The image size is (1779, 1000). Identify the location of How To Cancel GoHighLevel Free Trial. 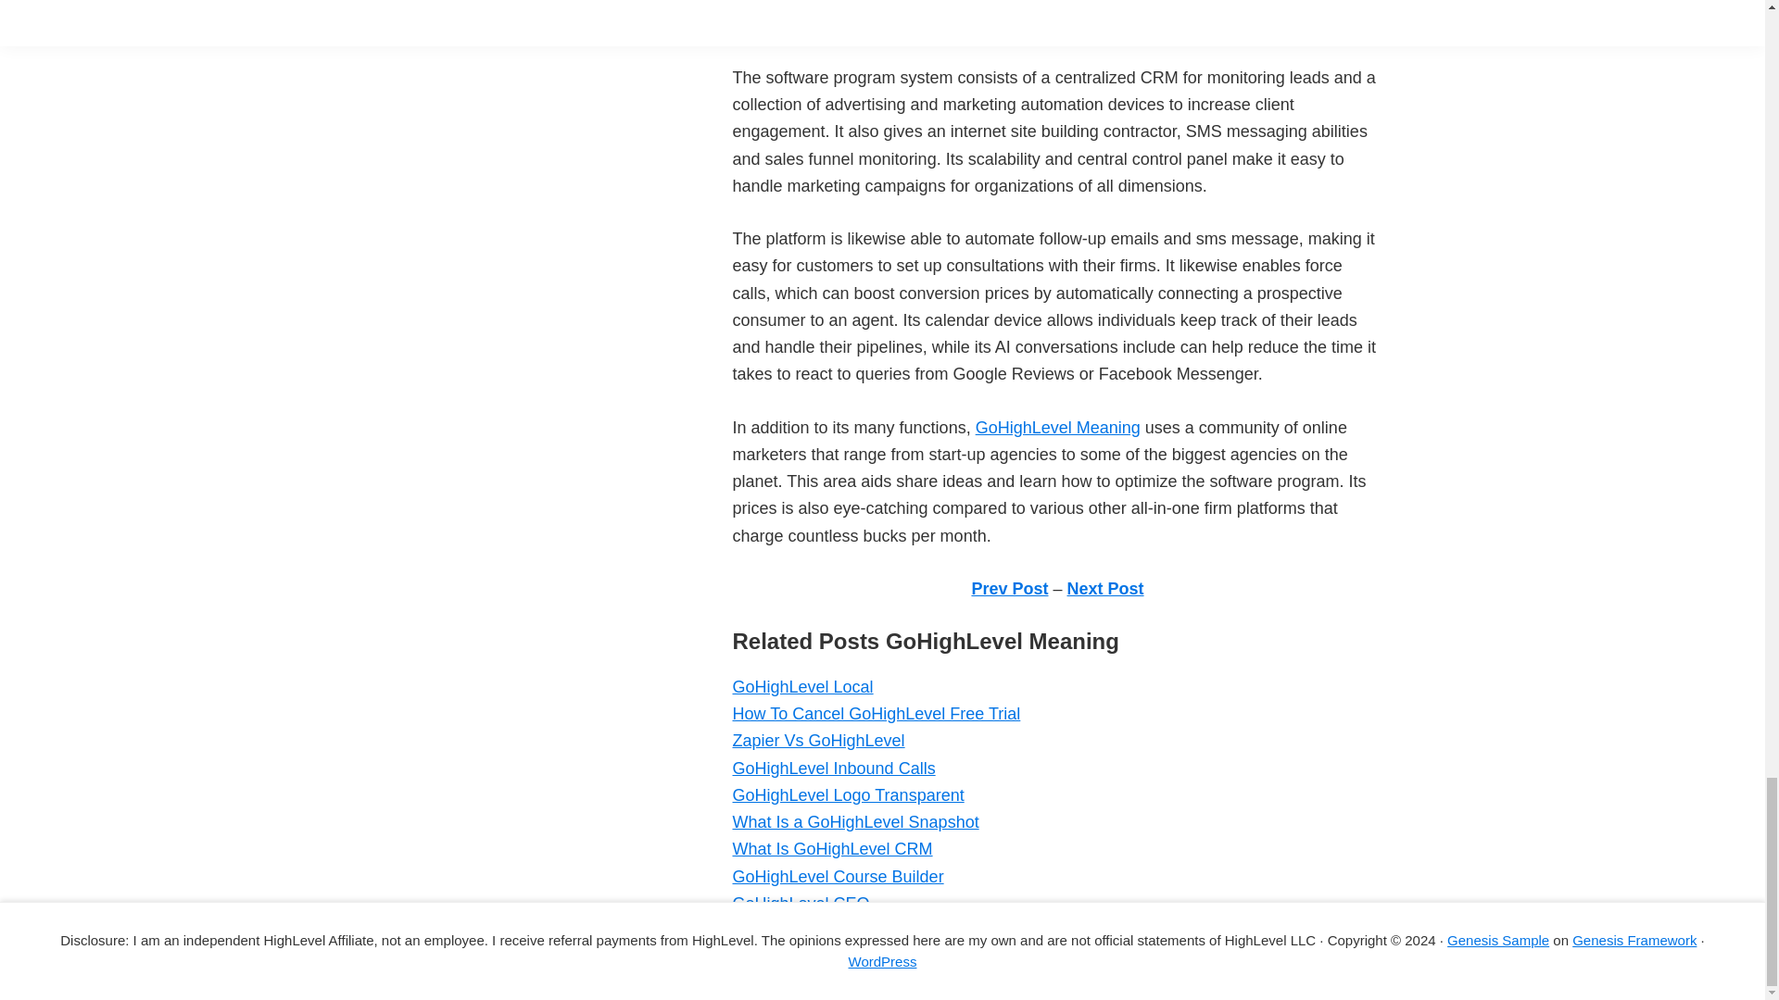
(875, 713).